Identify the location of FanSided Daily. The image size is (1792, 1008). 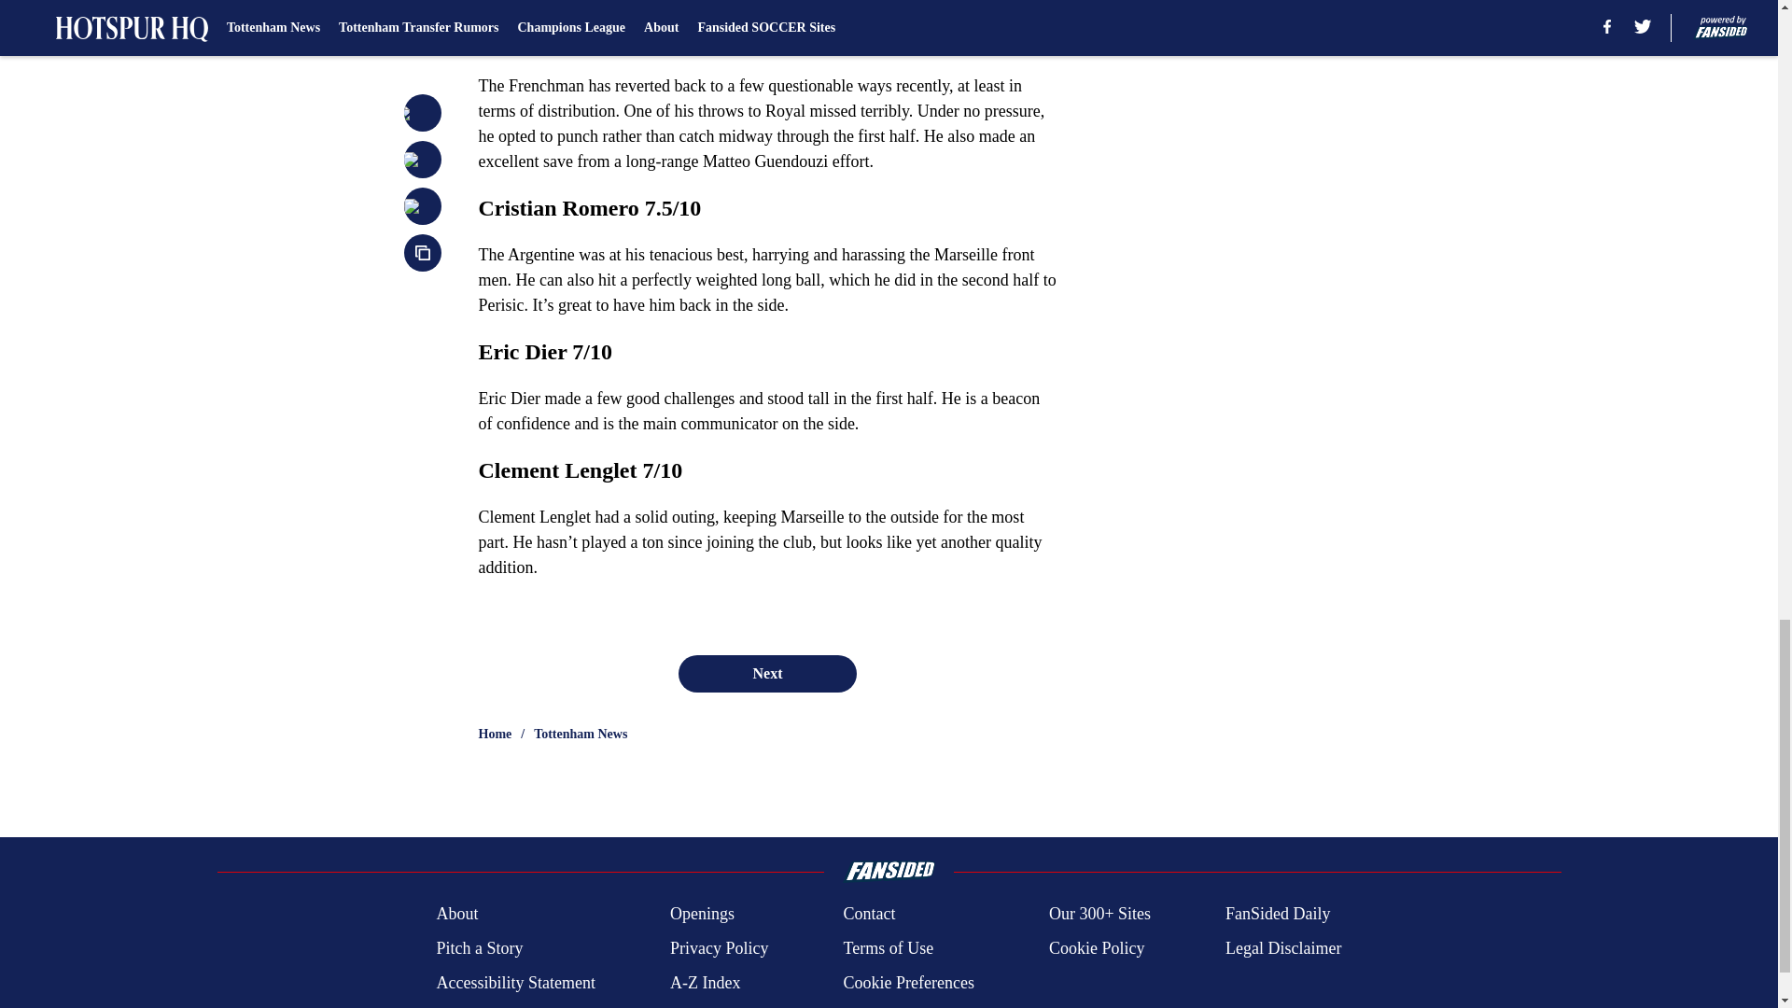
(1279, 913).